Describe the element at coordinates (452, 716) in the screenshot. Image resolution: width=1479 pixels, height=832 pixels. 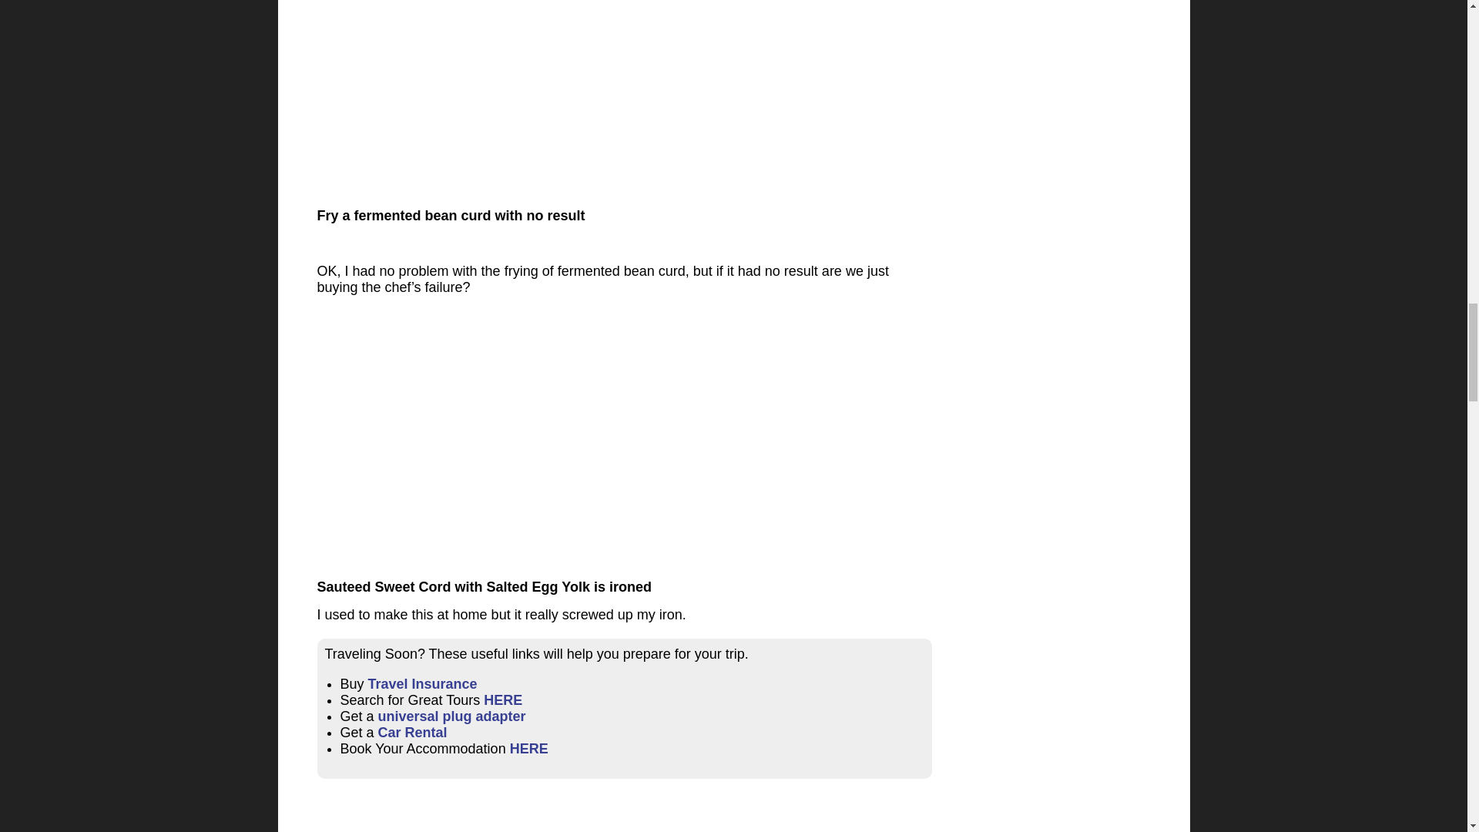
I see `universal plug adapter` at that location.